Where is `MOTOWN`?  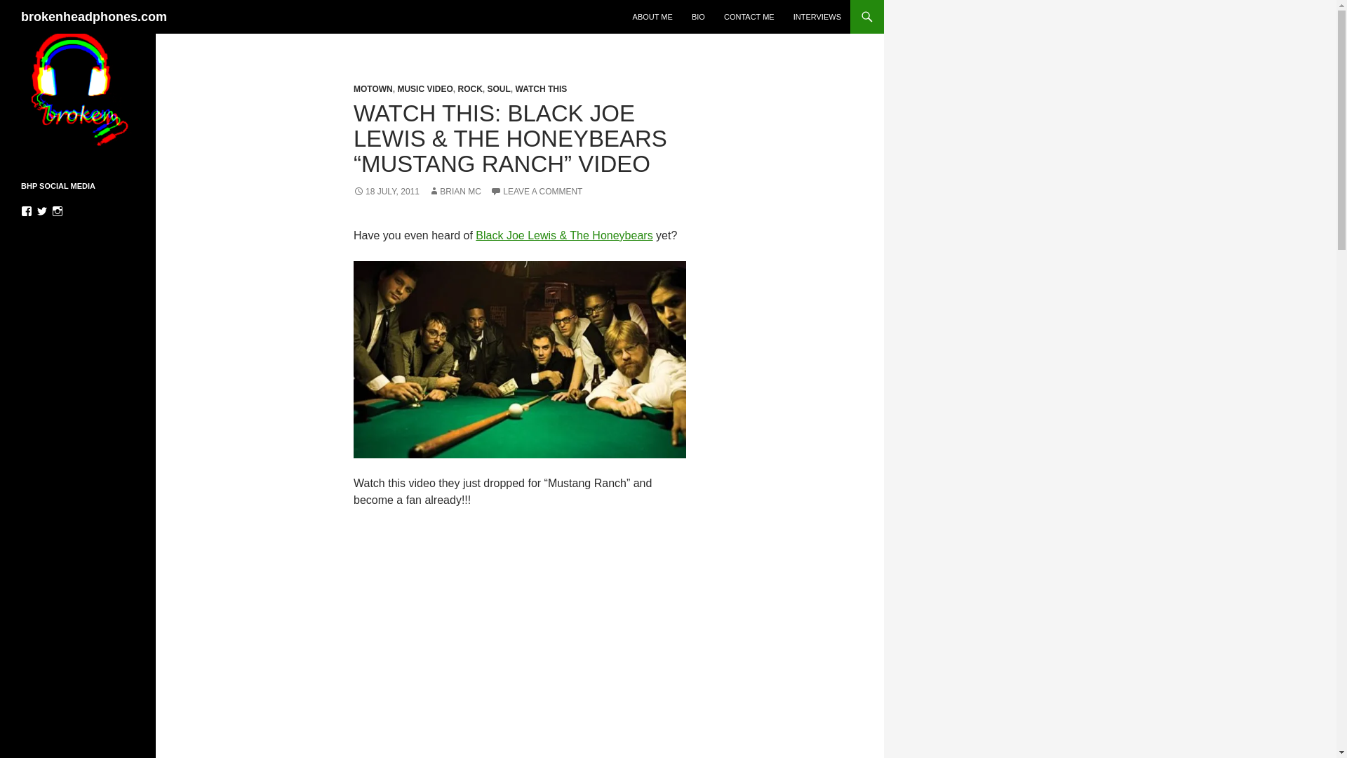
MOTOWN is located at coordinates (373, 88).